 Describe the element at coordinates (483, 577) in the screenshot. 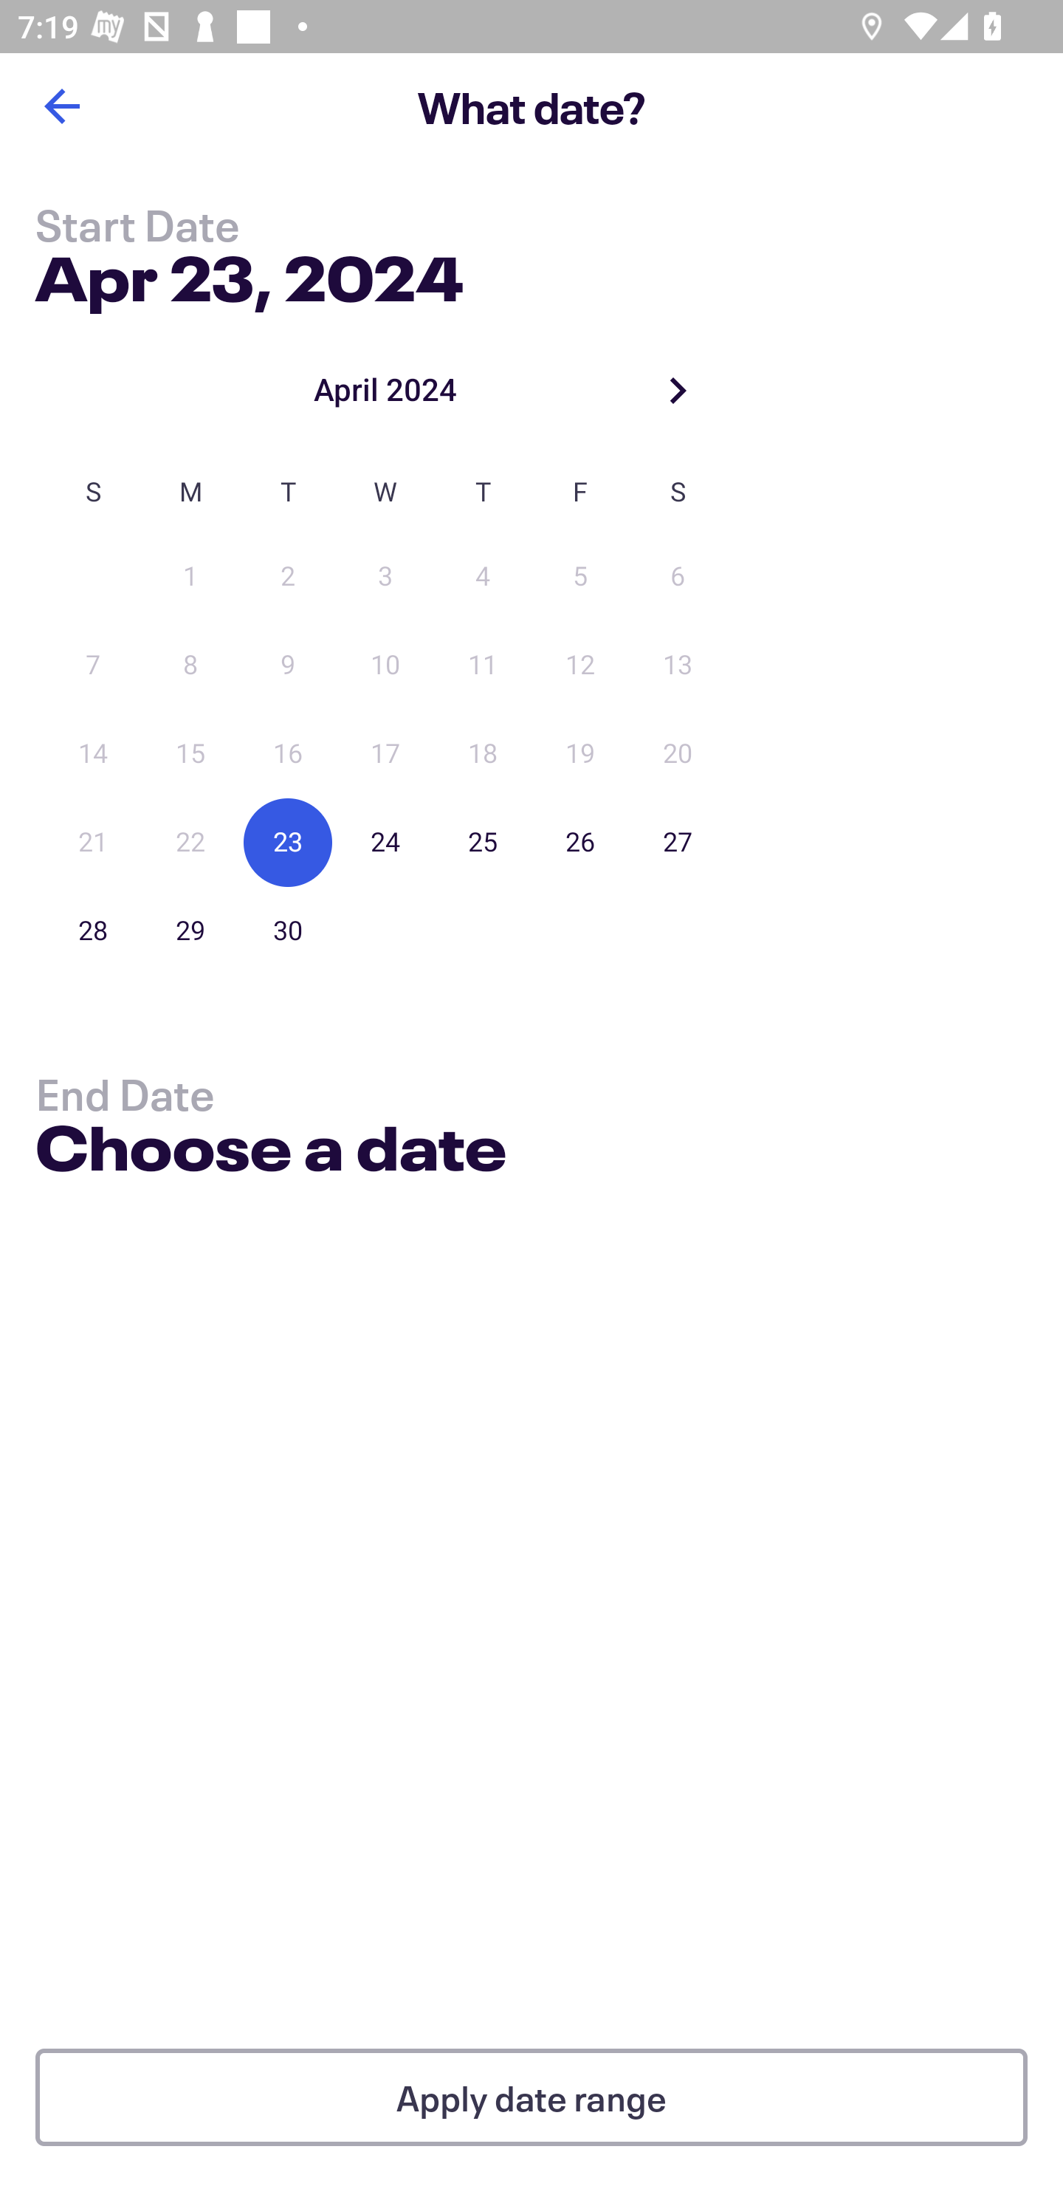

I see `4 04 April 2024` at that location.